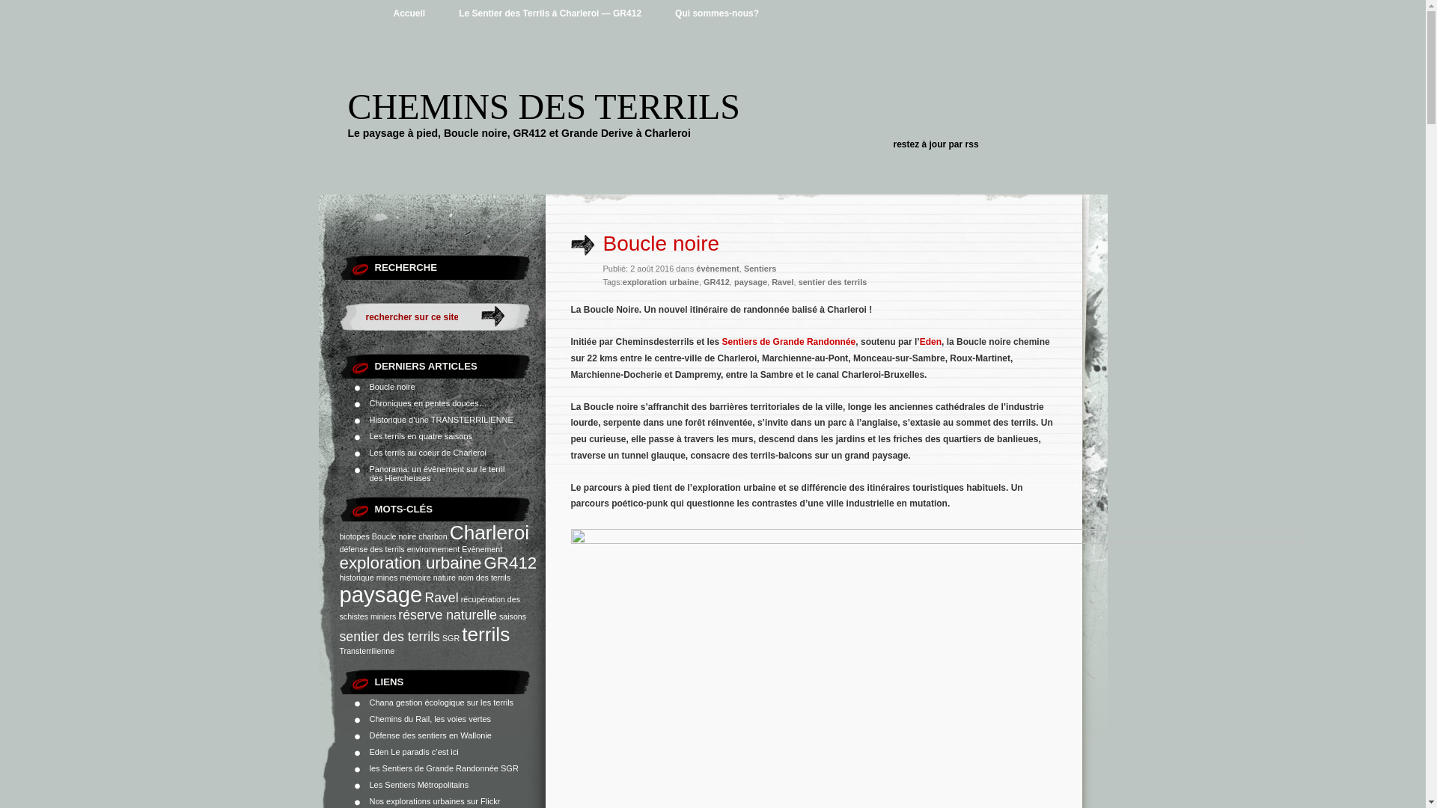  Describe the element at coordinates (433, 536) in the screenshot. I see `charbon` at that location.